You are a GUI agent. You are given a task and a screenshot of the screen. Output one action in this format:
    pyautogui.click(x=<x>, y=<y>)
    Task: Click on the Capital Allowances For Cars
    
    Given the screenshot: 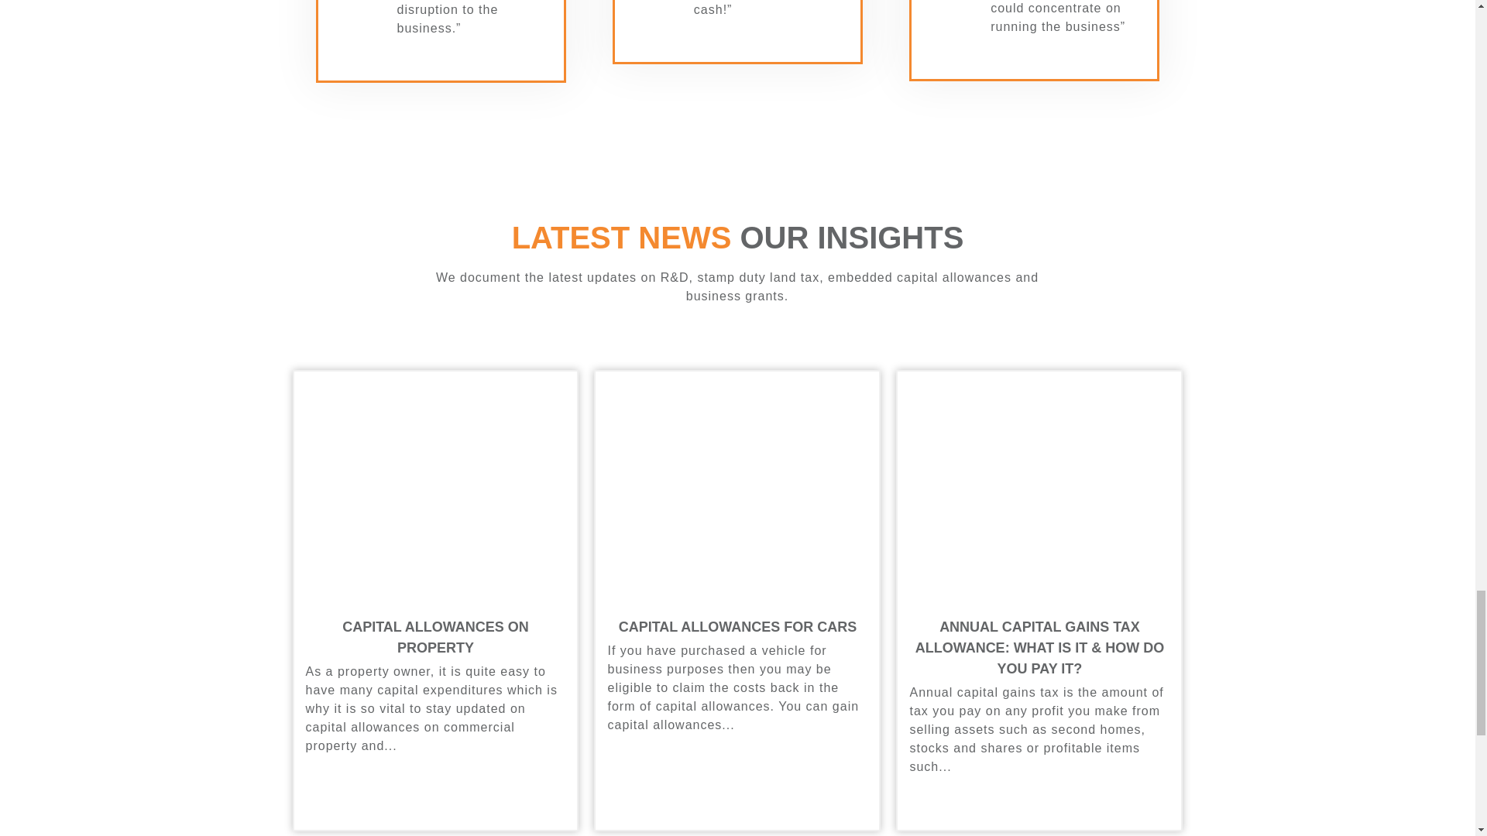 What is the action you would take?
    pyautogui.click(x=737, y=627)
    